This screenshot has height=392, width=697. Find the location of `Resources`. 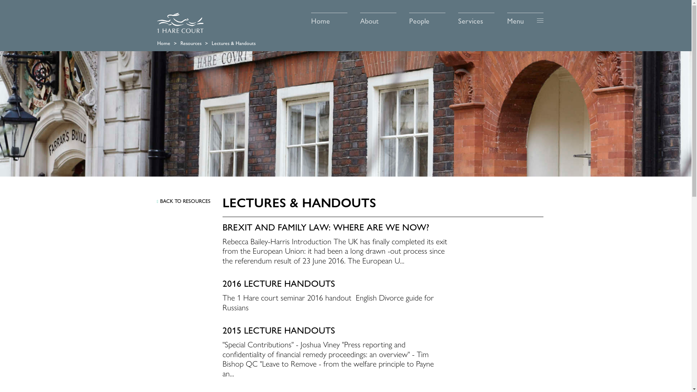

Resources is located at coordinates (191, 43).